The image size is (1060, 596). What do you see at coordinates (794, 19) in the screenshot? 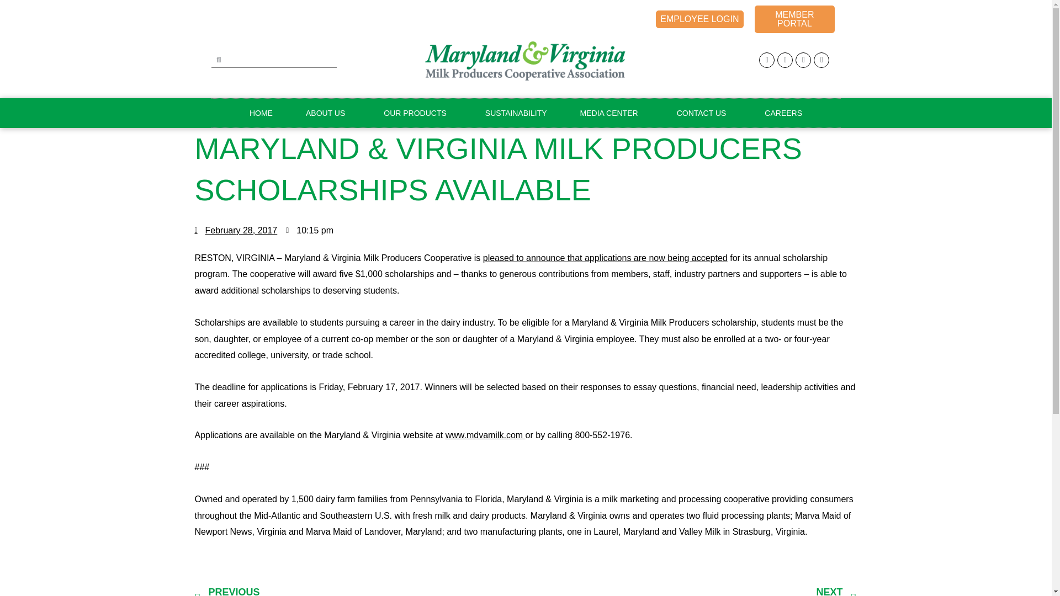
I see `MEMBER PORTAL` at bounding box center [794, 19].